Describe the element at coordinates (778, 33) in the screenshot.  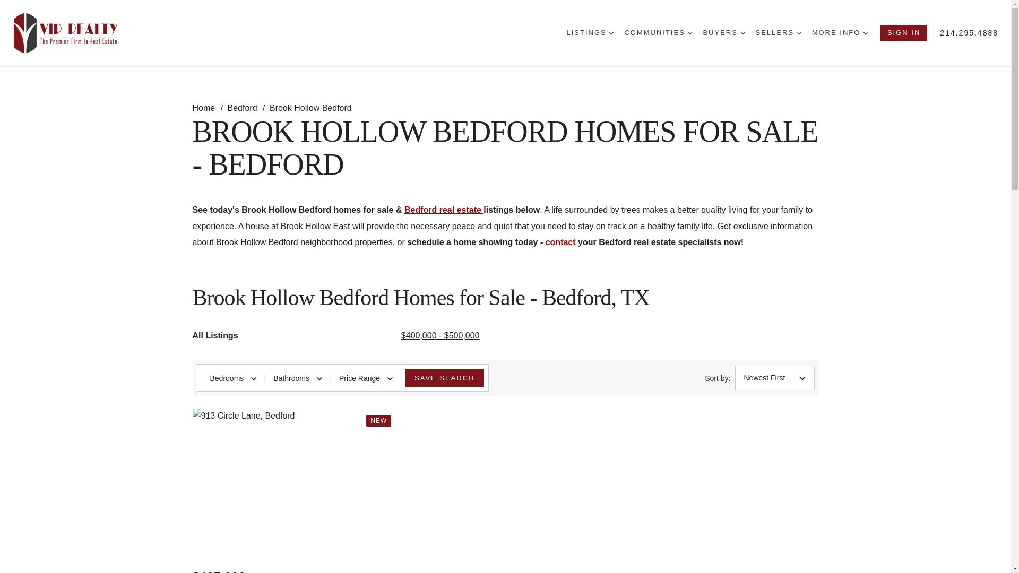
I see `SELLERS DROPDOWN ARROW` at that location.